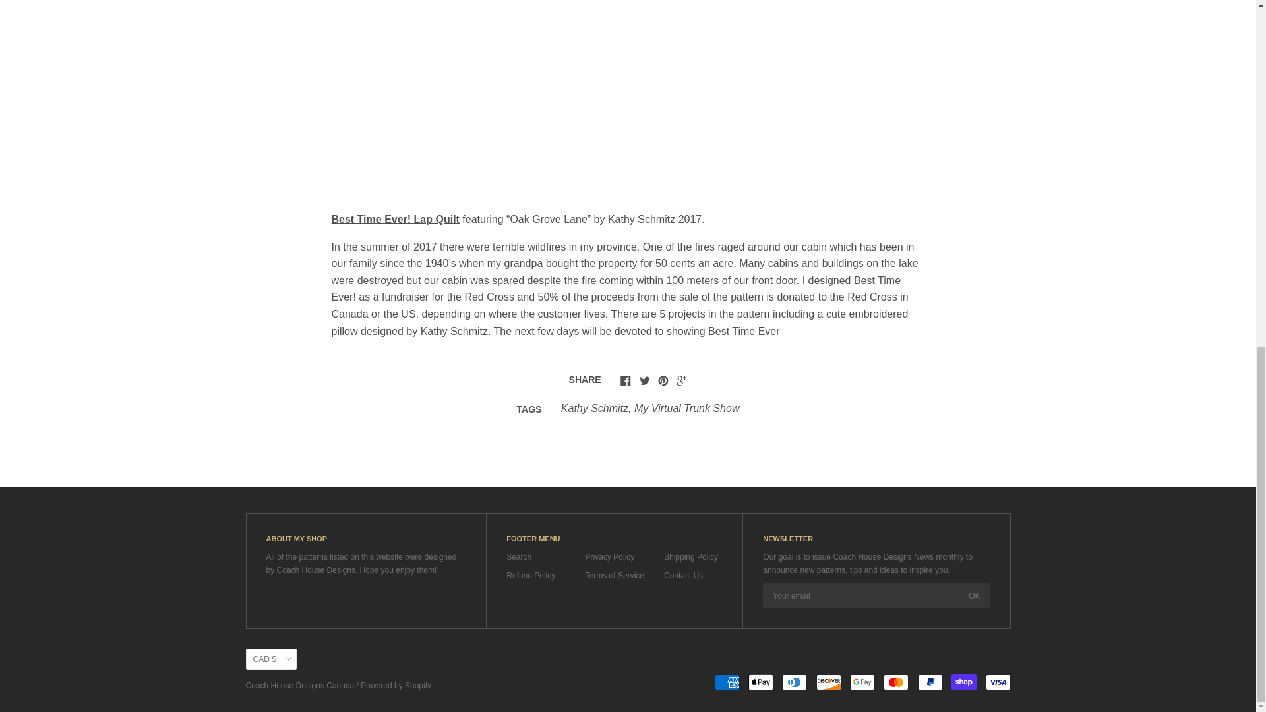  I want to click on Facebook, so click(625, 380).